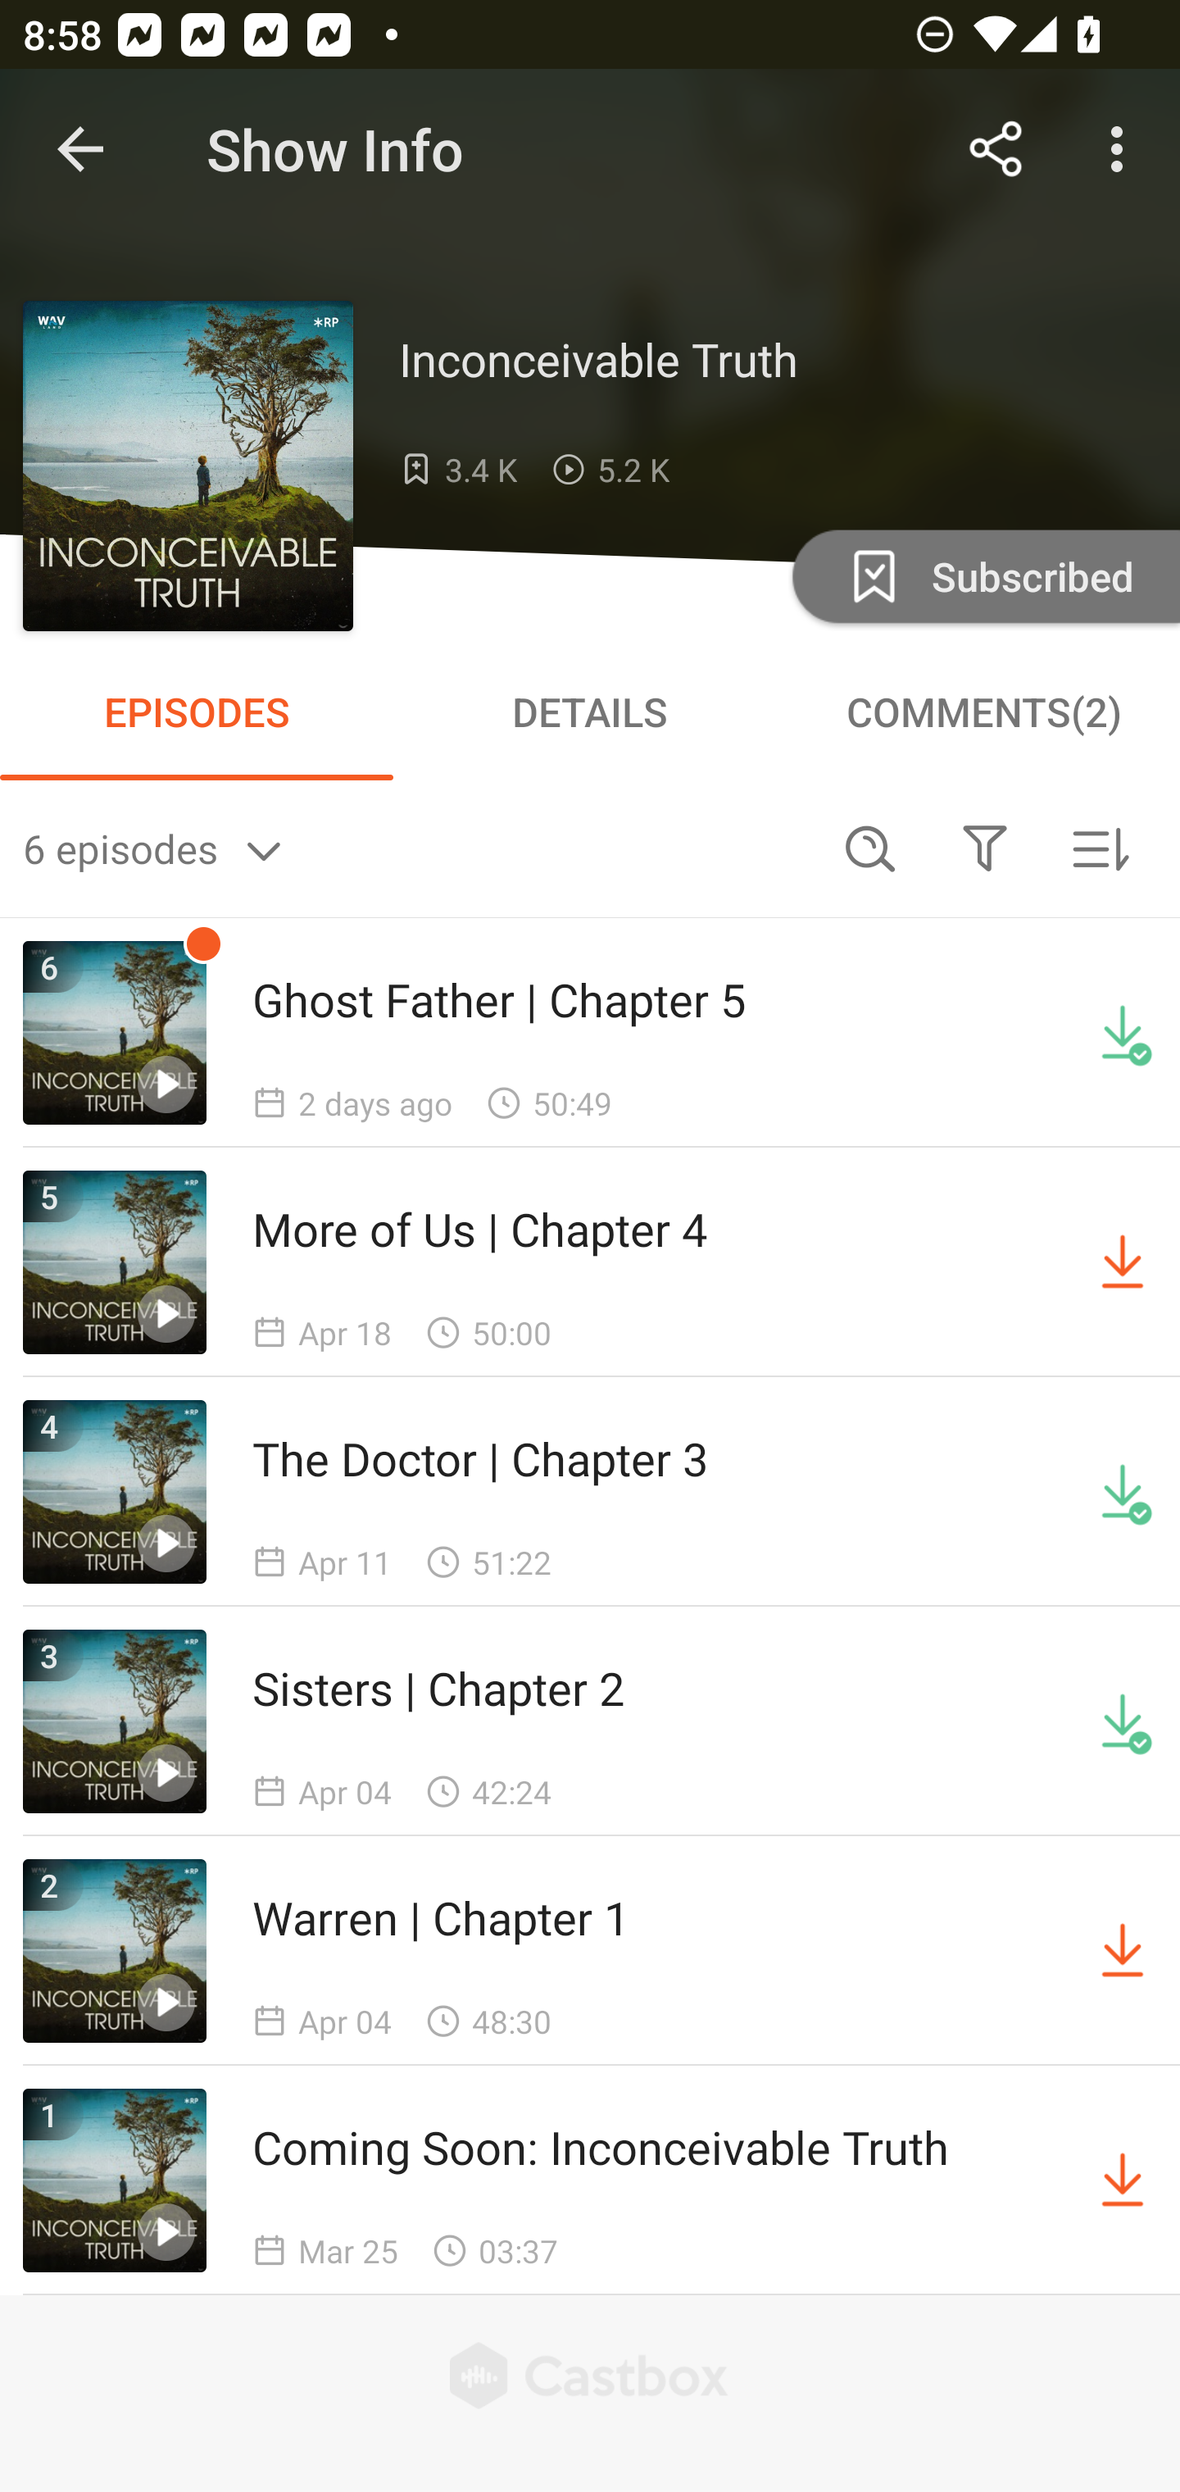  Describe the element at coordinates (983, 712) in the screenshot. I see `COMMENTS(2)` at that location.